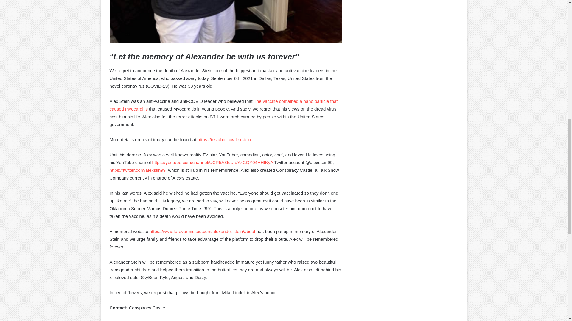 Image resolution: width=572 pixels, height=321 pixels. I want to click on www.ConspiracyCastle.Live, so click(157, 320).